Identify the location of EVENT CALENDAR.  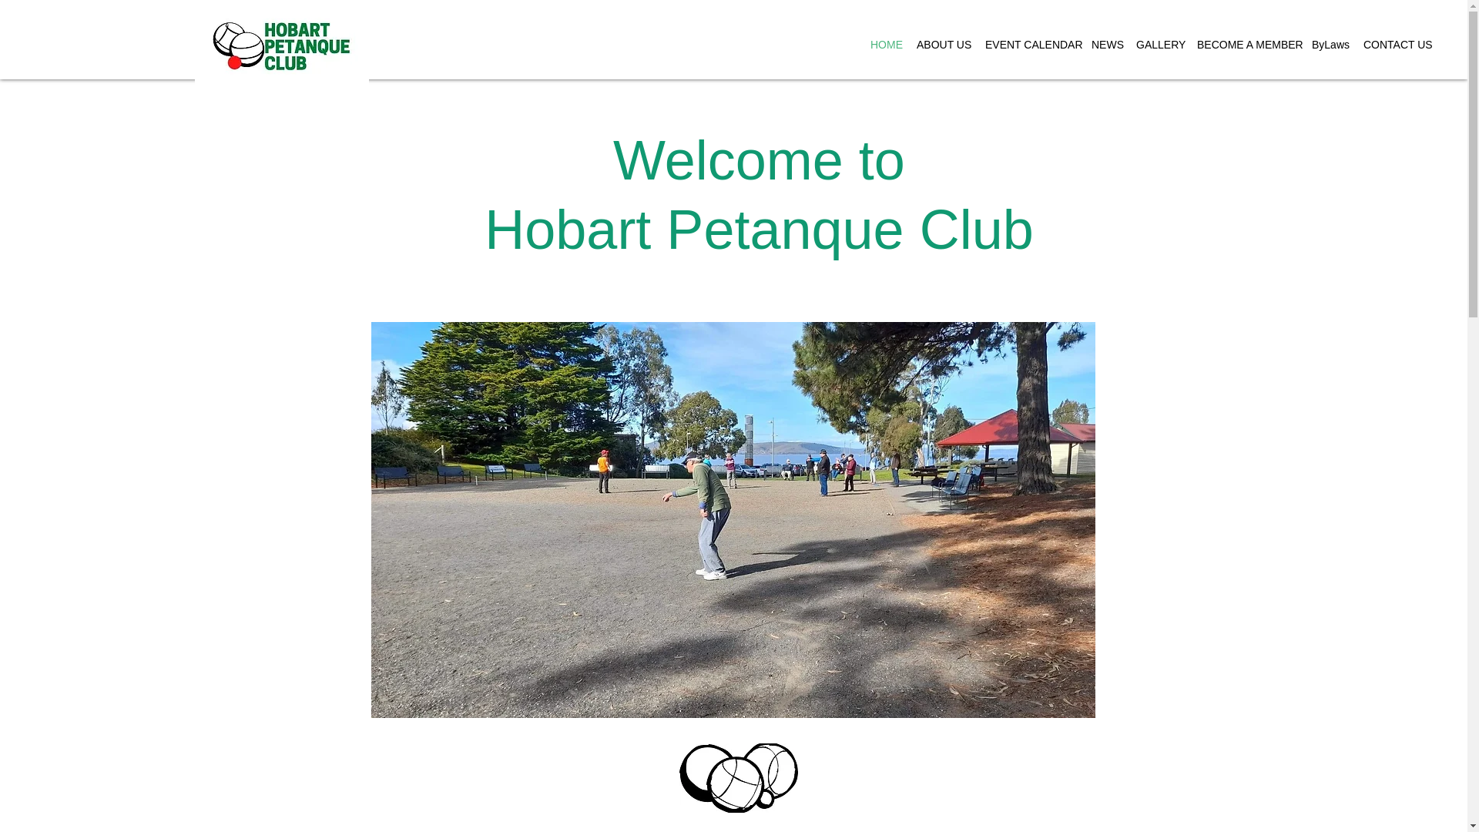
(1031, 45).